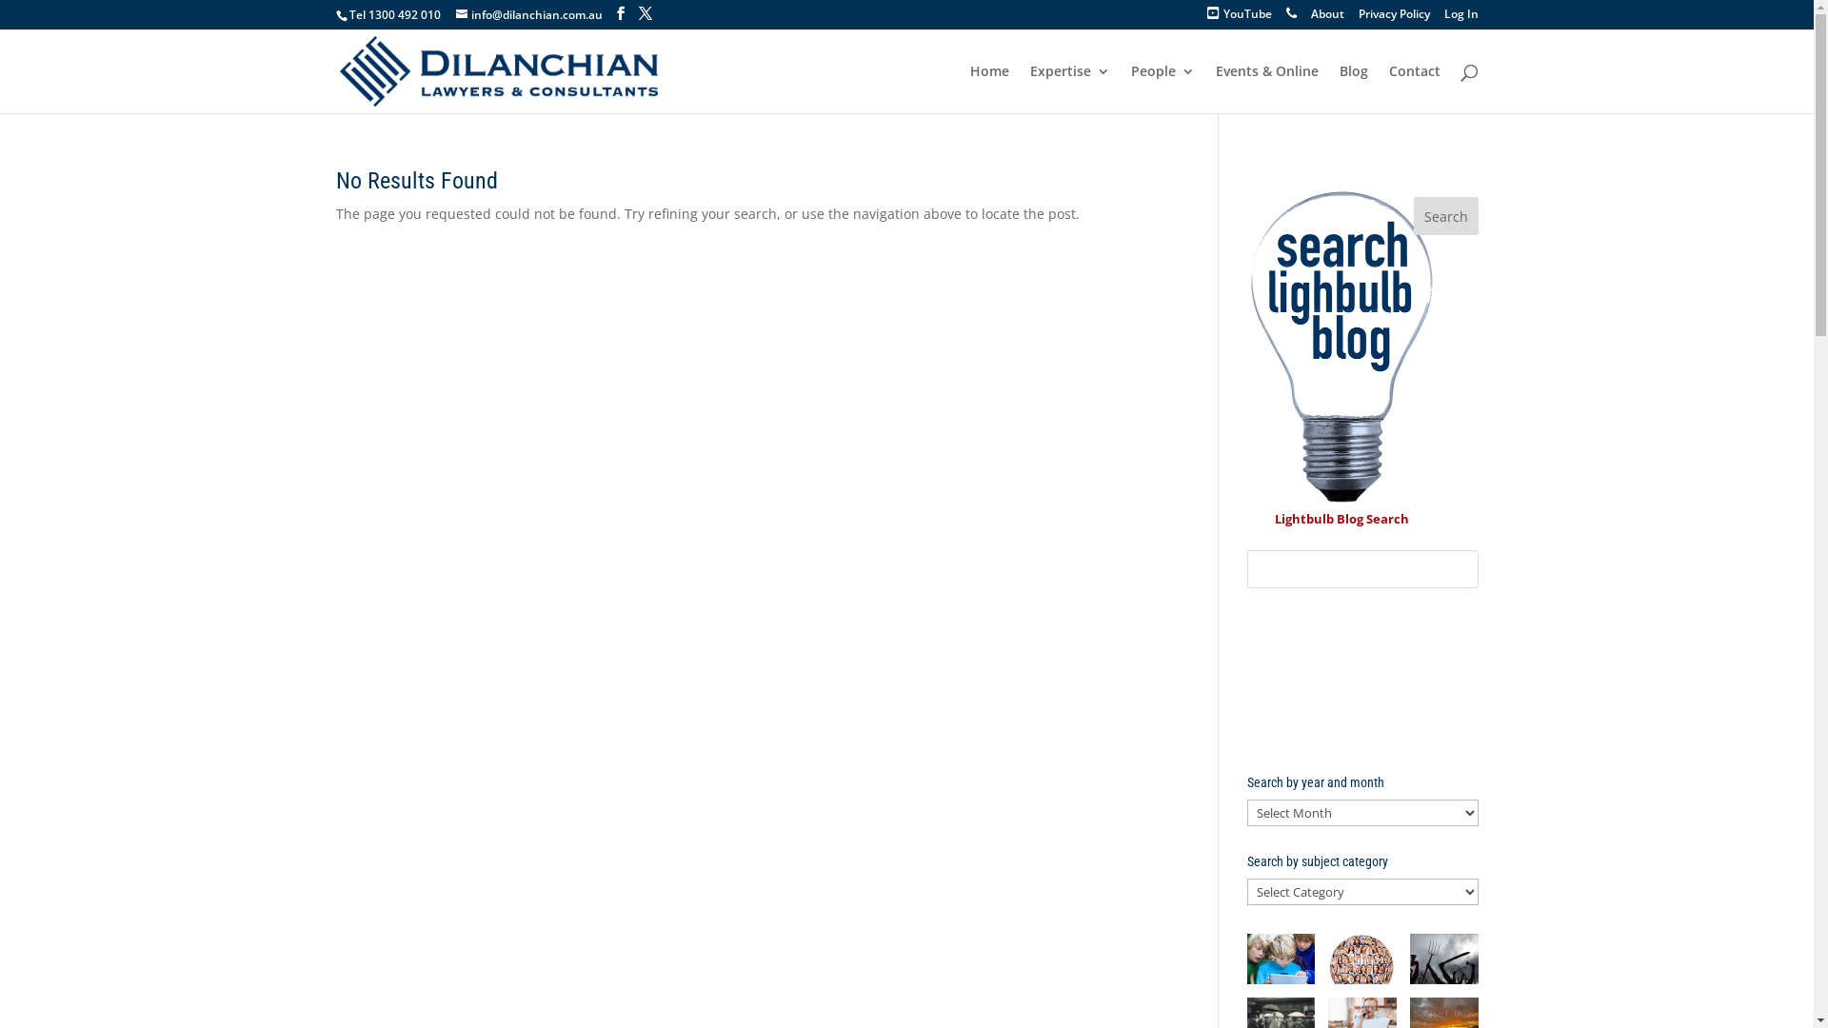  I want to click on Call, so click(1291, 19).